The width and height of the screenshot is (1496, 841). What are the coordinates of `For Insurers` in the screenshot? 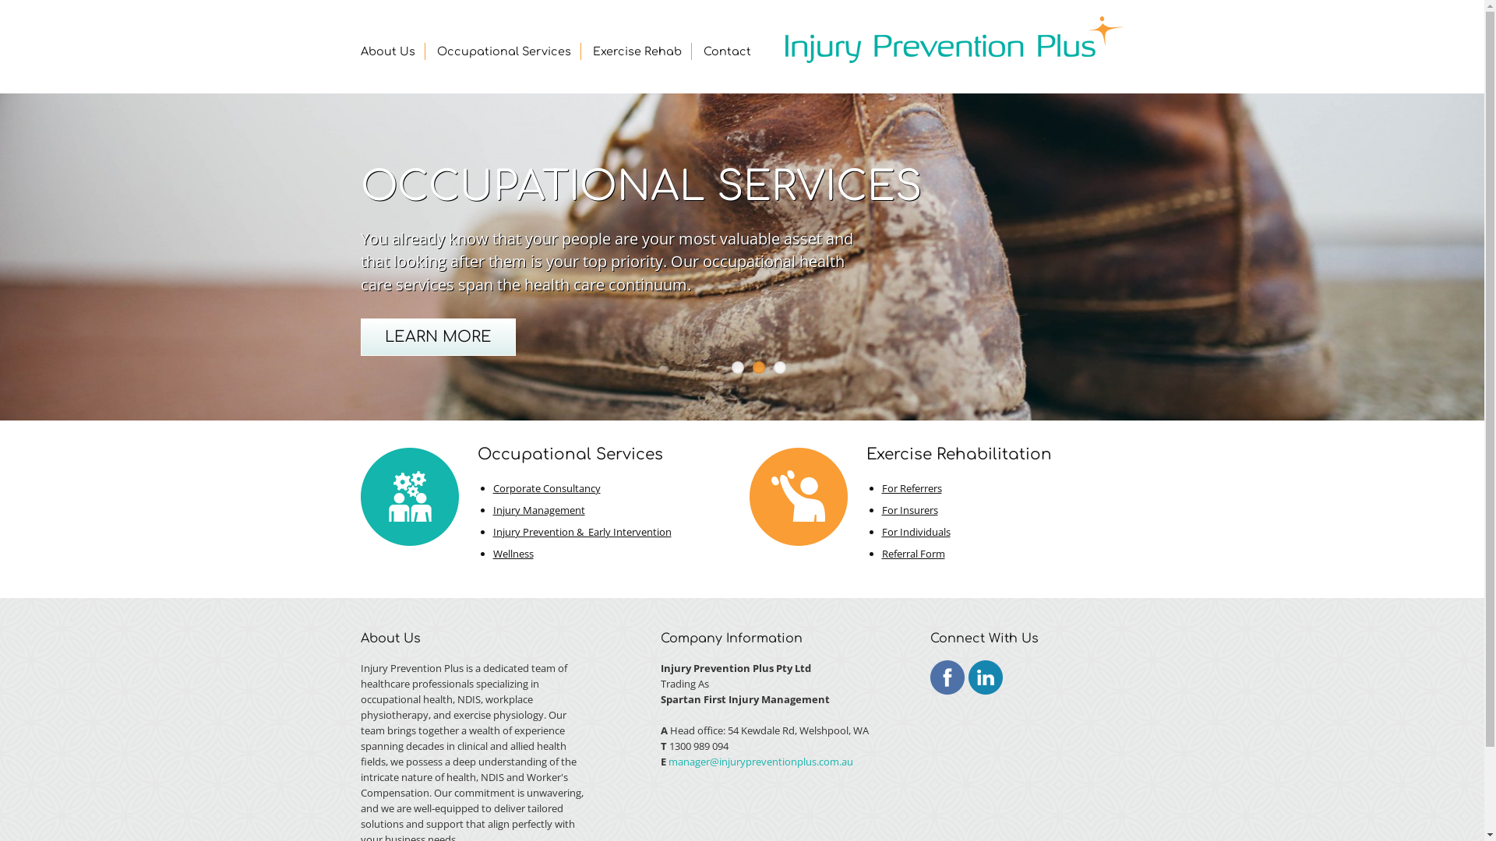 It's located at (910, 510).